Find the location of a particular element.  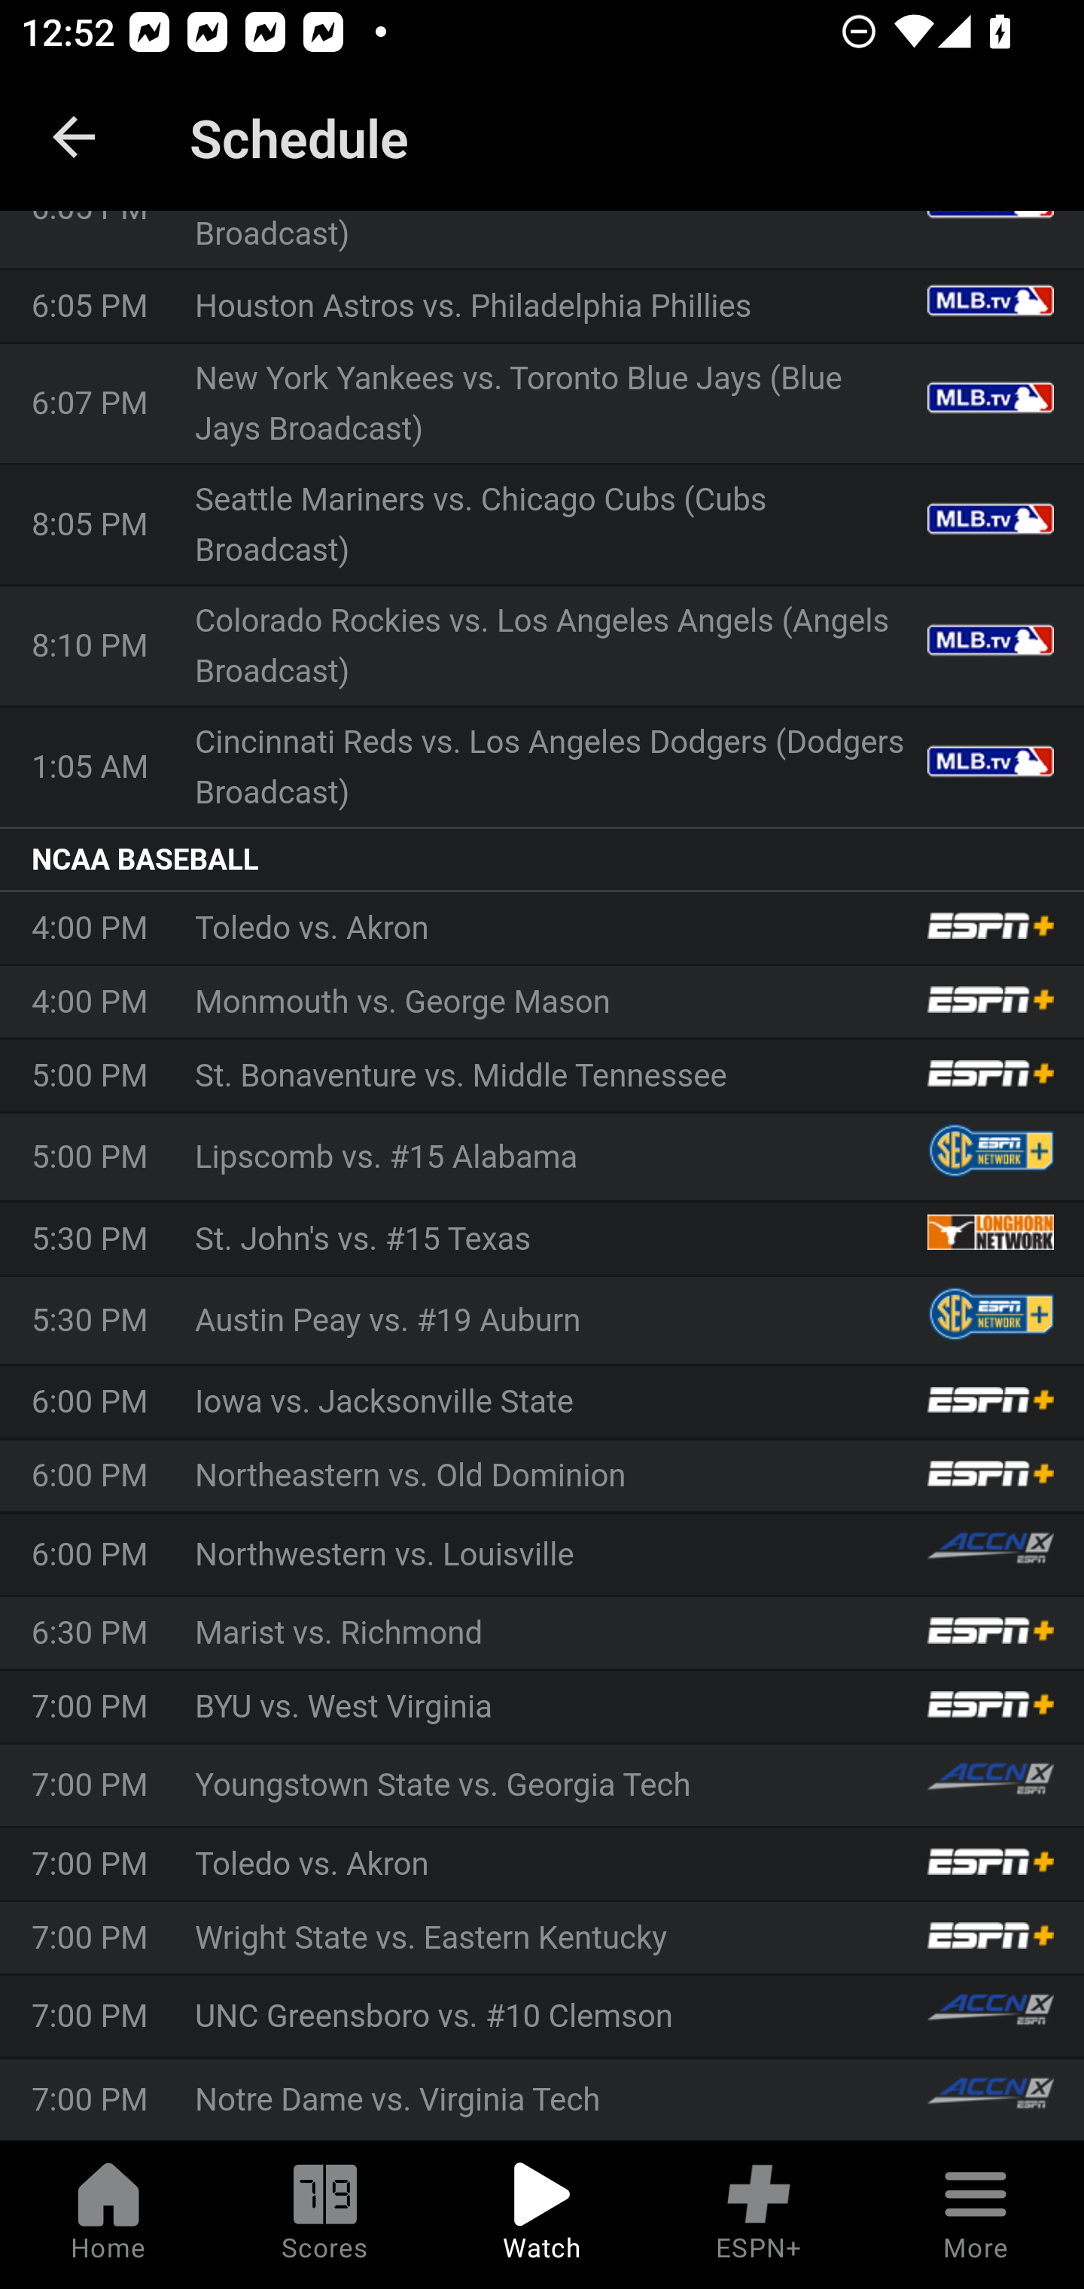

back.button is located at coordinates (74, 137).